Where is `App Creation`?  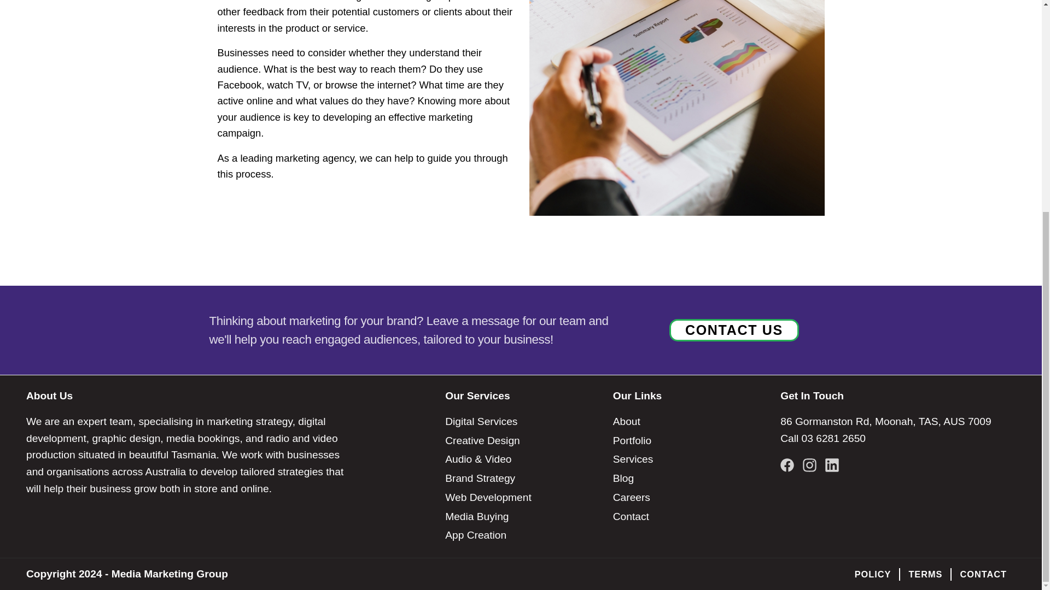 App Creation is located at coordinates (521, 535).